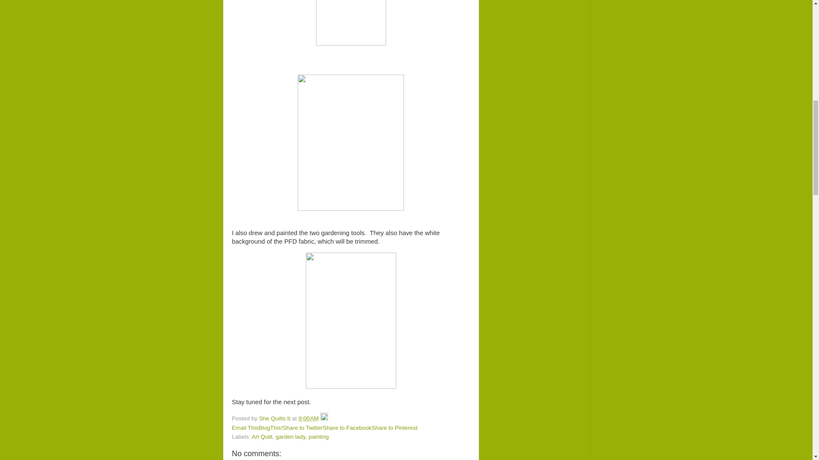 The width and height of the screenshot is (819, 460). What do you see at coordinates (245, 428) in the screenshot?
I see `Email This` at bounding box center [245, 428].